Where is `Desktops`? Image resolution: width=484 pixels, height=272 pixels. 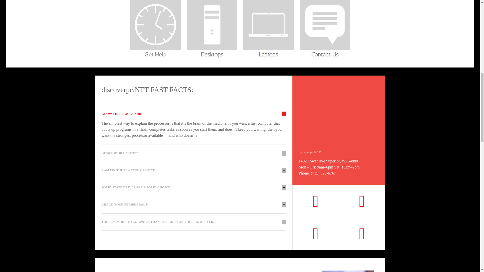 Desktops is located at coordinates (212, 29).